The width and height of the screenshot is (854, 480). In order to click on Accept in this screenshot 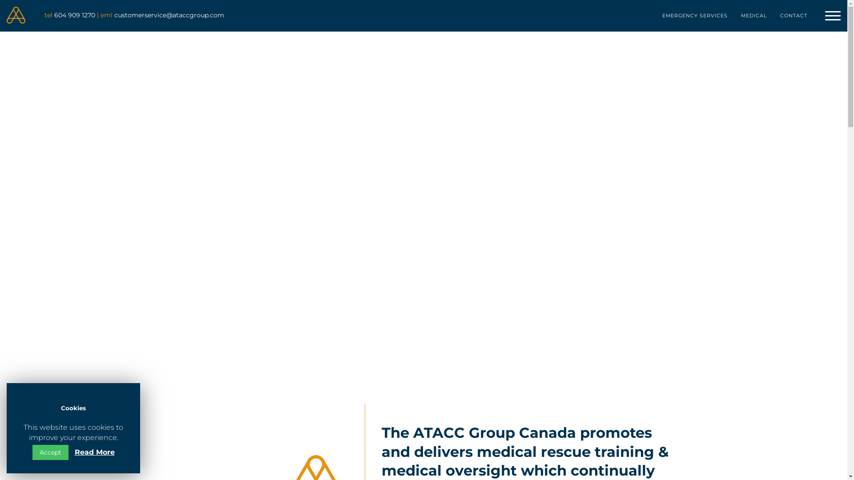, I will do `click(50, 452)`.